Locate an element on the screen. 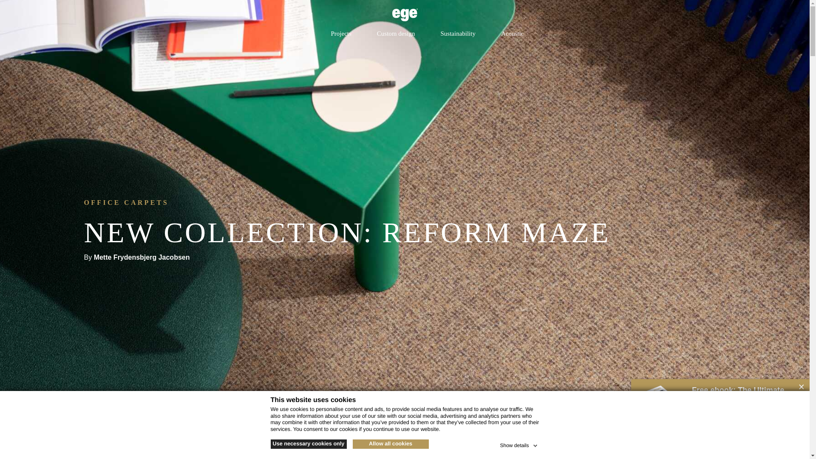 The image size is (816, 459). Show details is located at coordinates (519, 444).